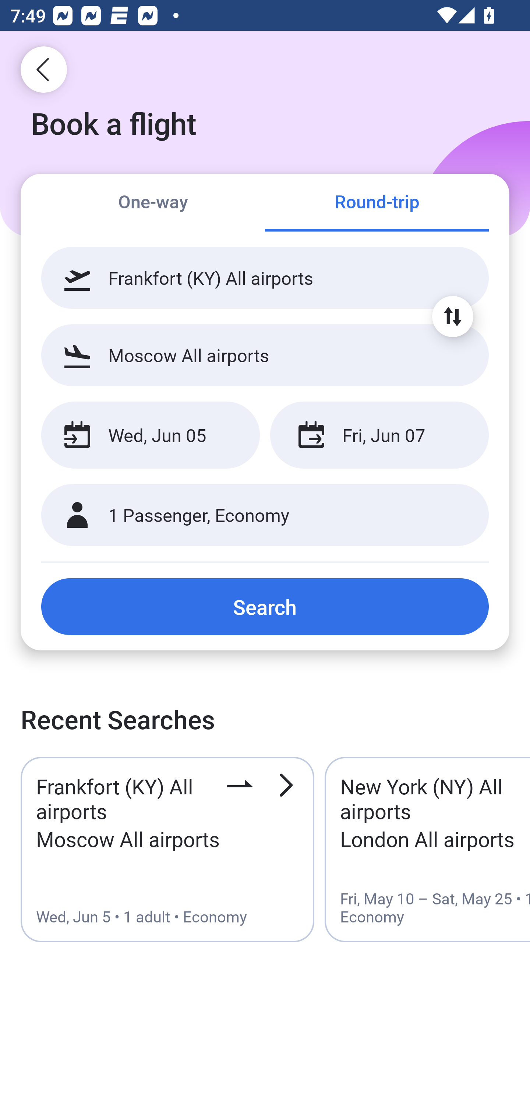 This screenshot has width=530, height=1119. What do you see at coordinates (265, 355) in the screenshot?
I see `Moscow All airports` at bounding box center [265, 355].